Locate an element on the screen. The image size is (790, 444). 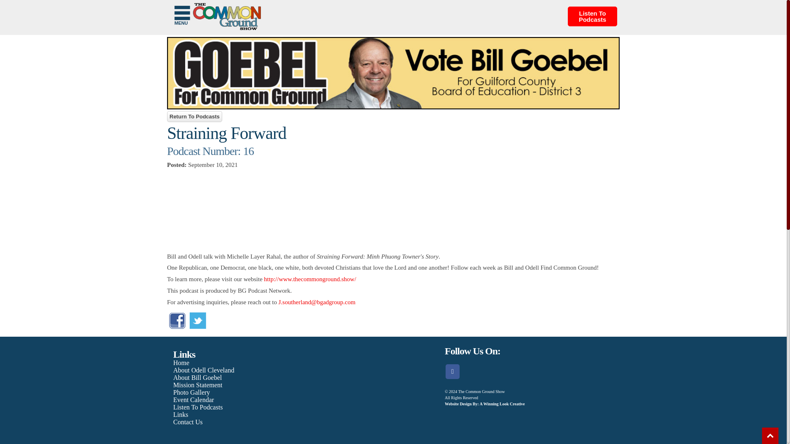
Listen To Podcasts is located at coordinates (197, 407).